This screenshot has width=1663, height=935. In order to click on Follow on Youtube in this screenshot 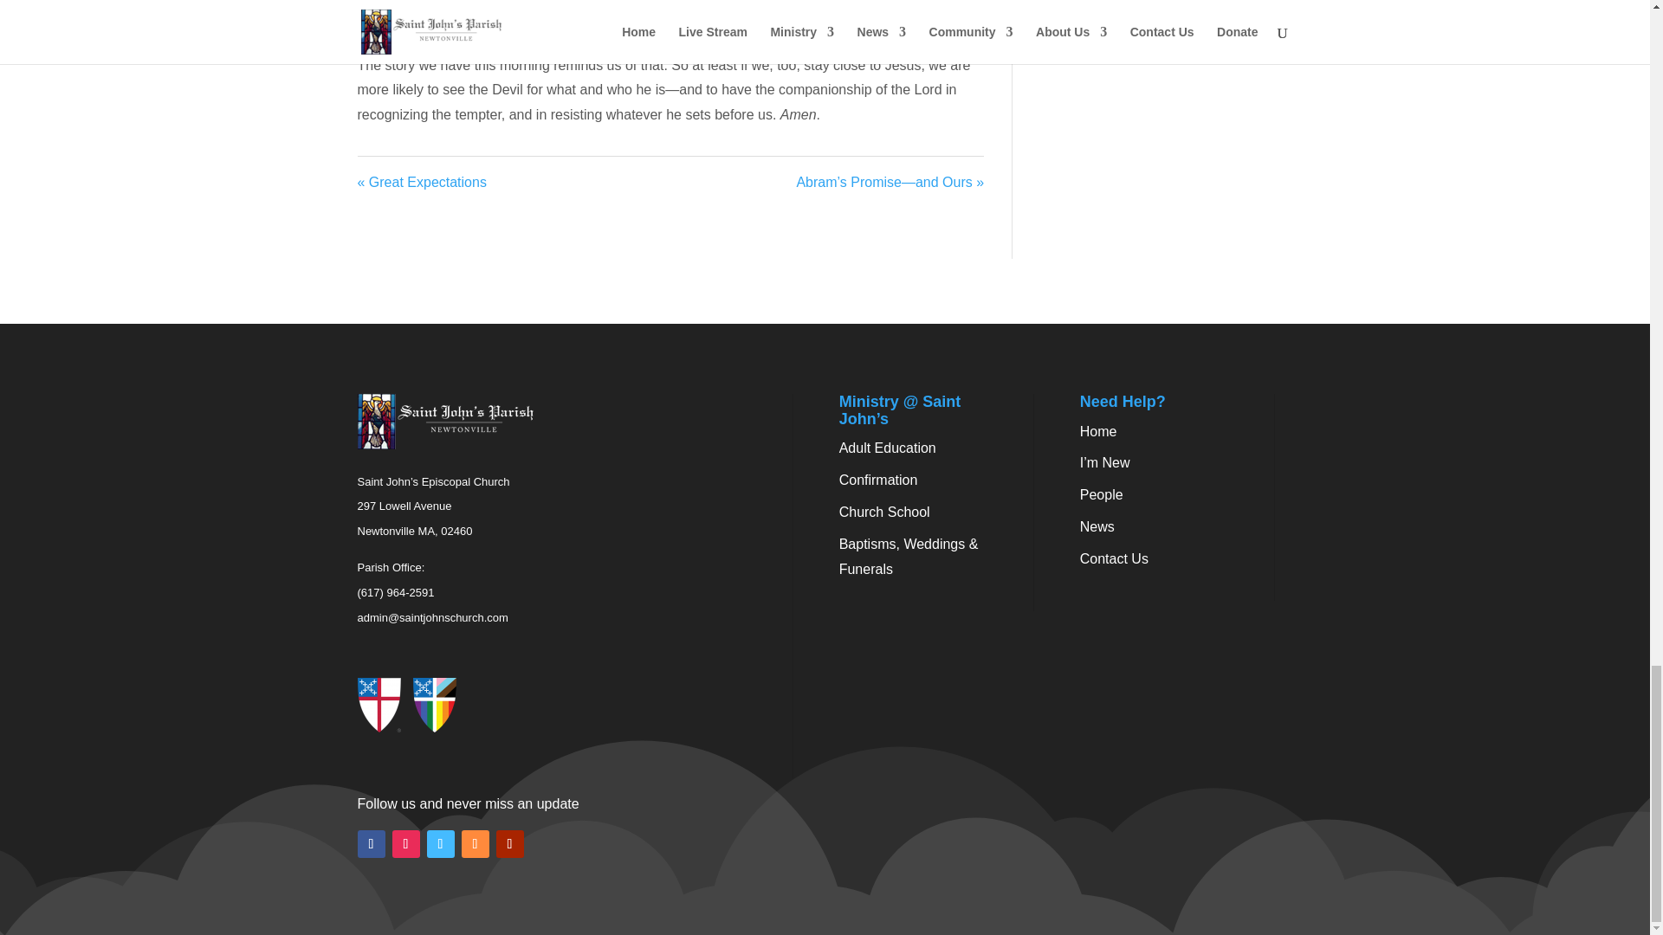, I will do `click(509, 844)`.